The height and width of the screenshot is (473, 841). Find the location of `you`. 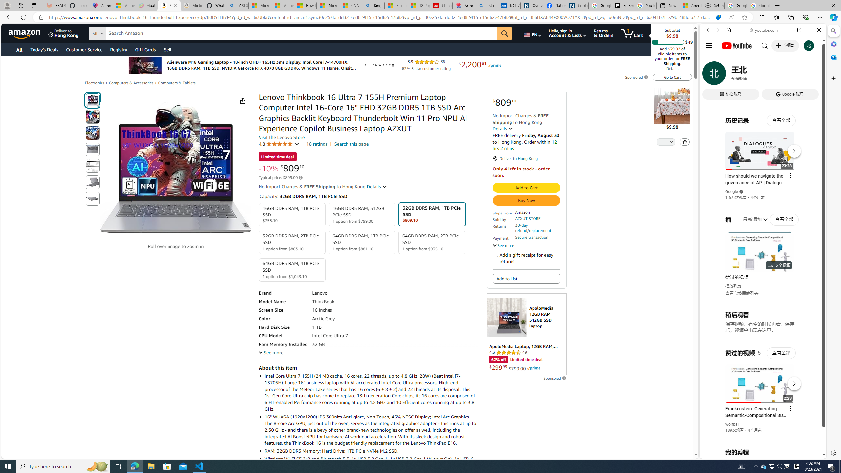

you is located at coordinates (760, 436).